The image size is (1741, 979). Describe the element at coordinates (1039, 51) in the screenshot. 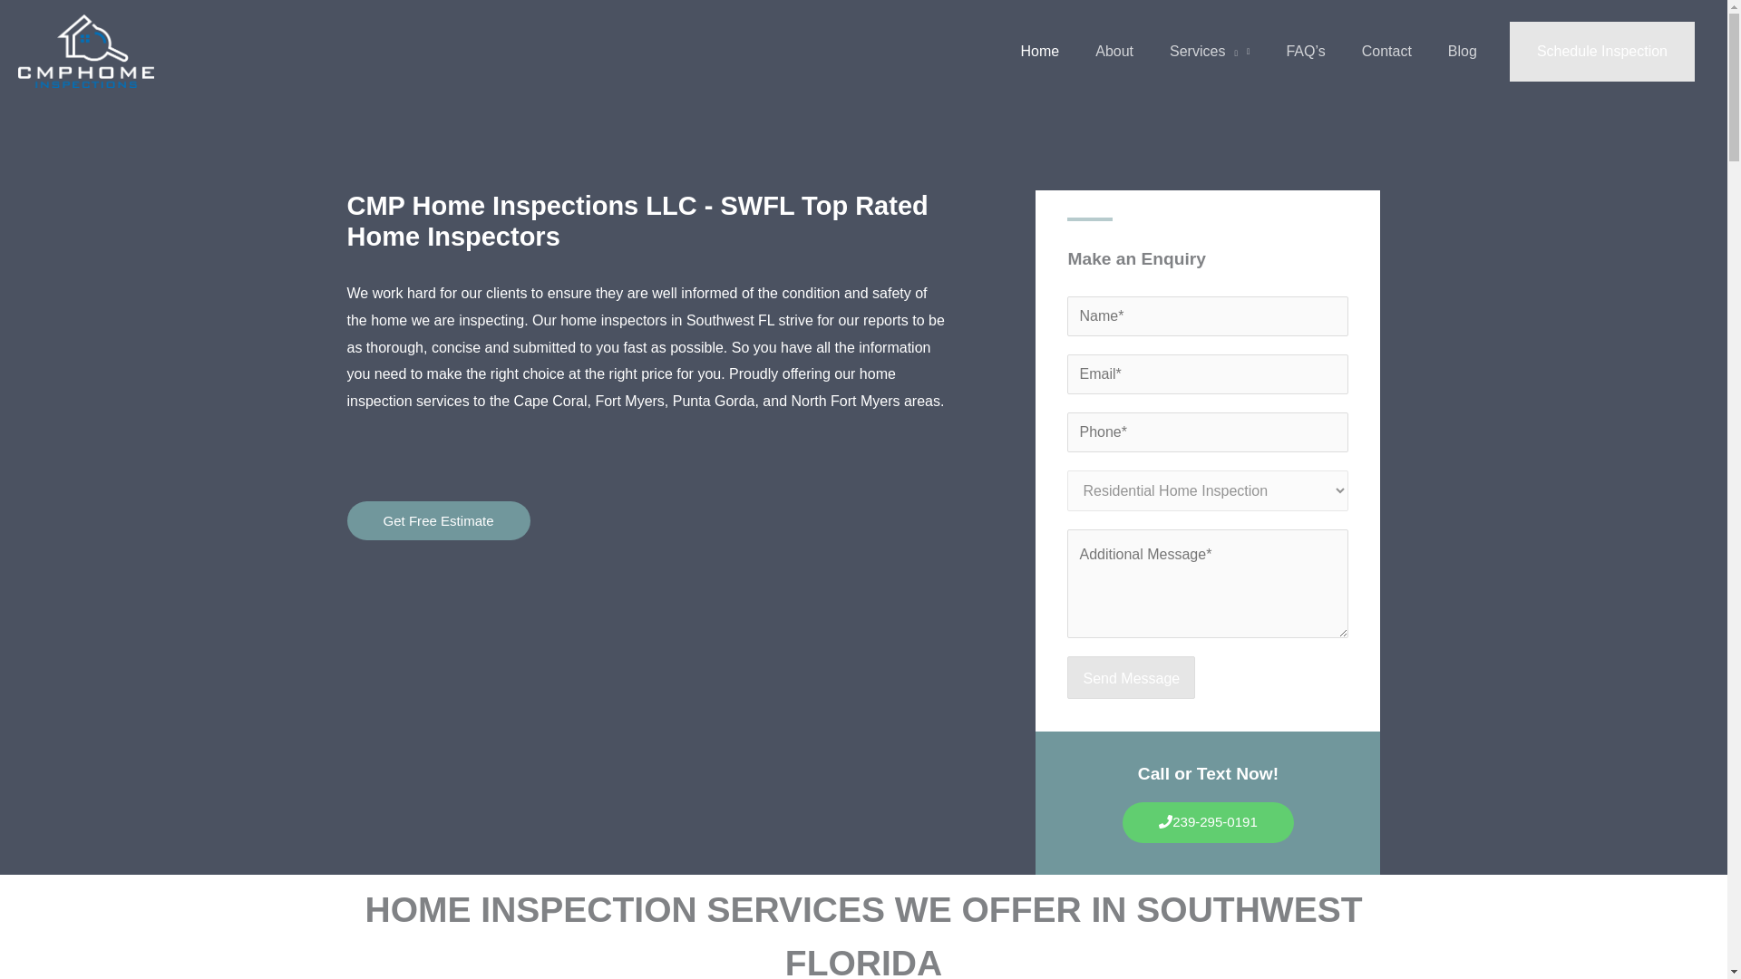

I see `Home` at that location.